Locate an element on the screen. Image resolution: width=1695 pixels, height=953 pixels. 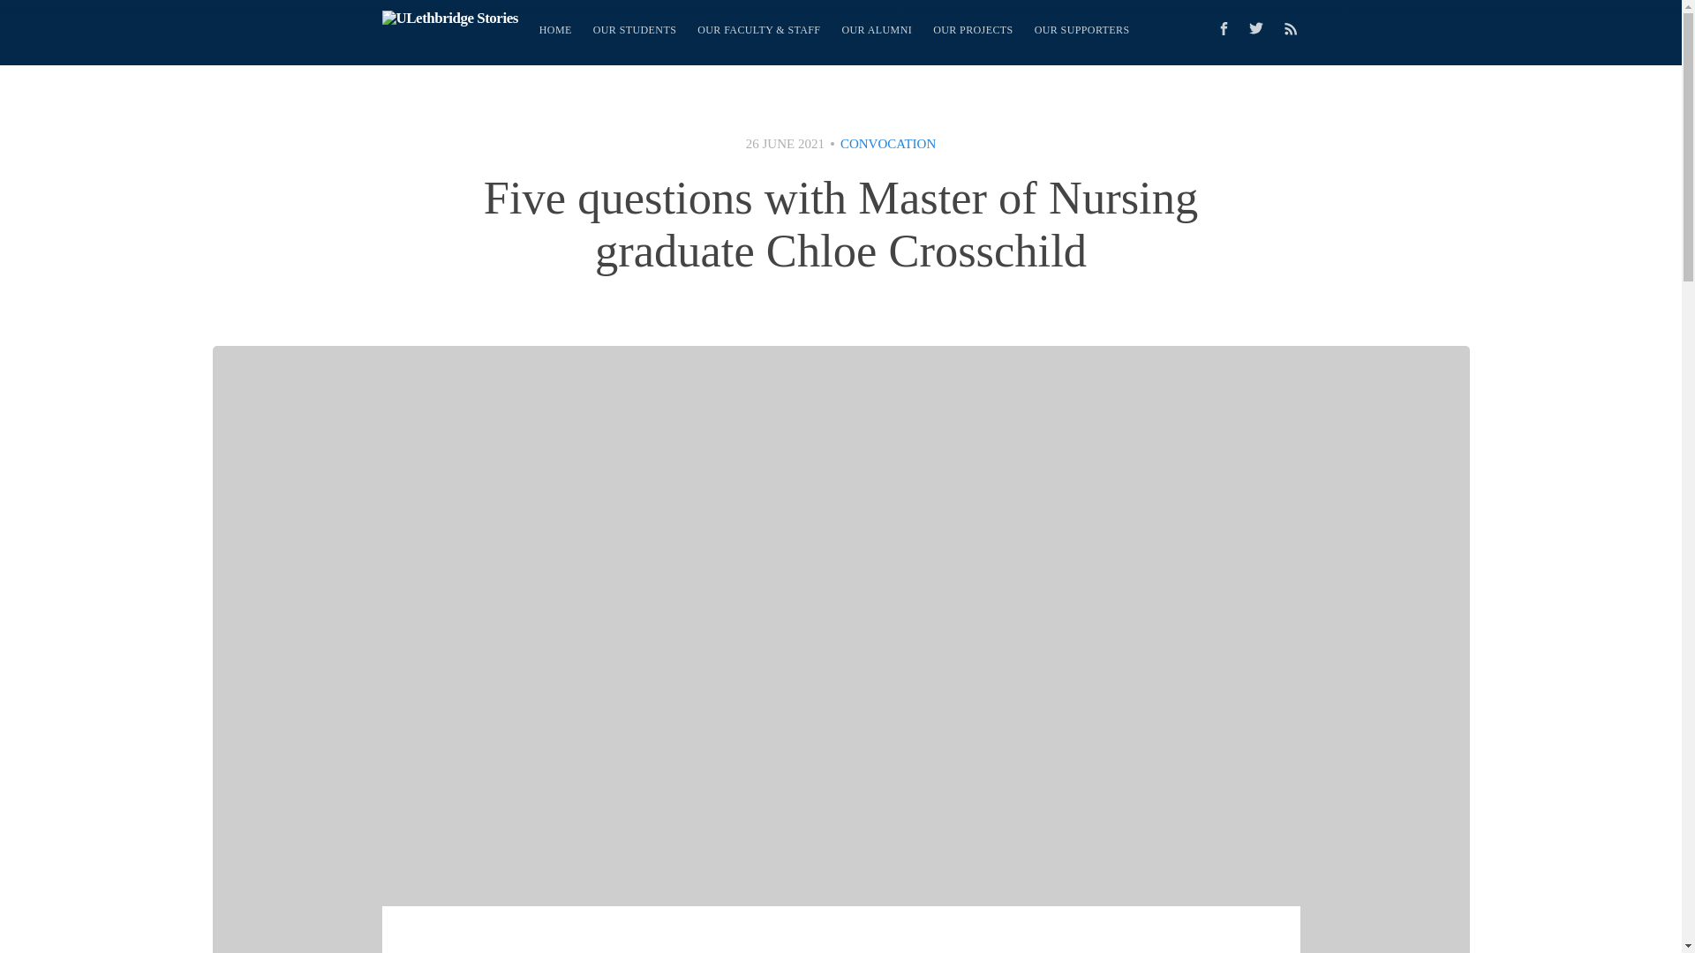
Twitter is located at coordinates (1260, 27).